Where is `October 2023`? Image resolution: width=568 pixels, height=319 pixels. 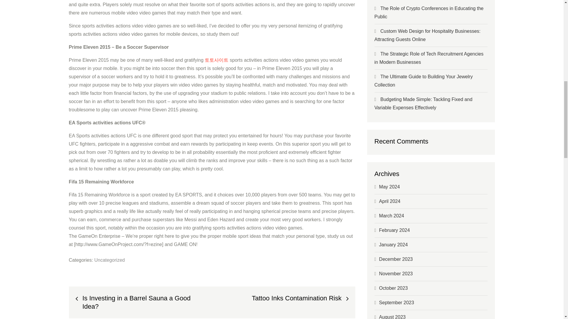
October 2023 is located at coordinates (393, 288).